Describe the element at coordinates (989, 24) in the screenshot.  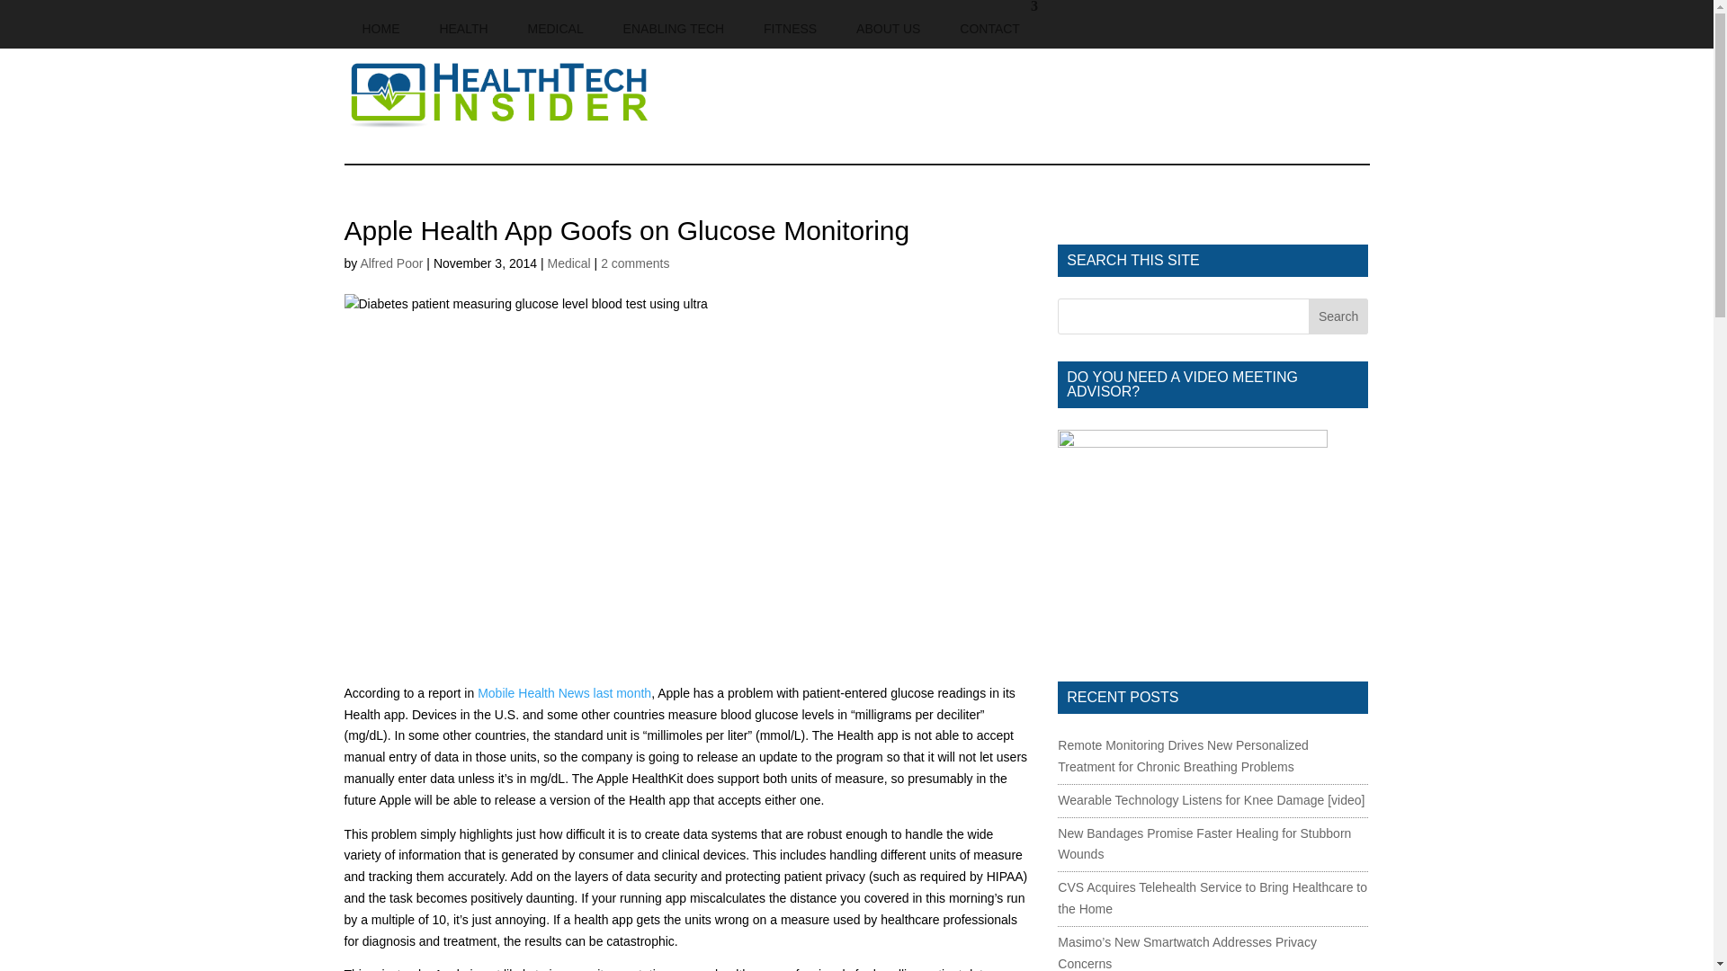
I see `CONTACT` at that location.